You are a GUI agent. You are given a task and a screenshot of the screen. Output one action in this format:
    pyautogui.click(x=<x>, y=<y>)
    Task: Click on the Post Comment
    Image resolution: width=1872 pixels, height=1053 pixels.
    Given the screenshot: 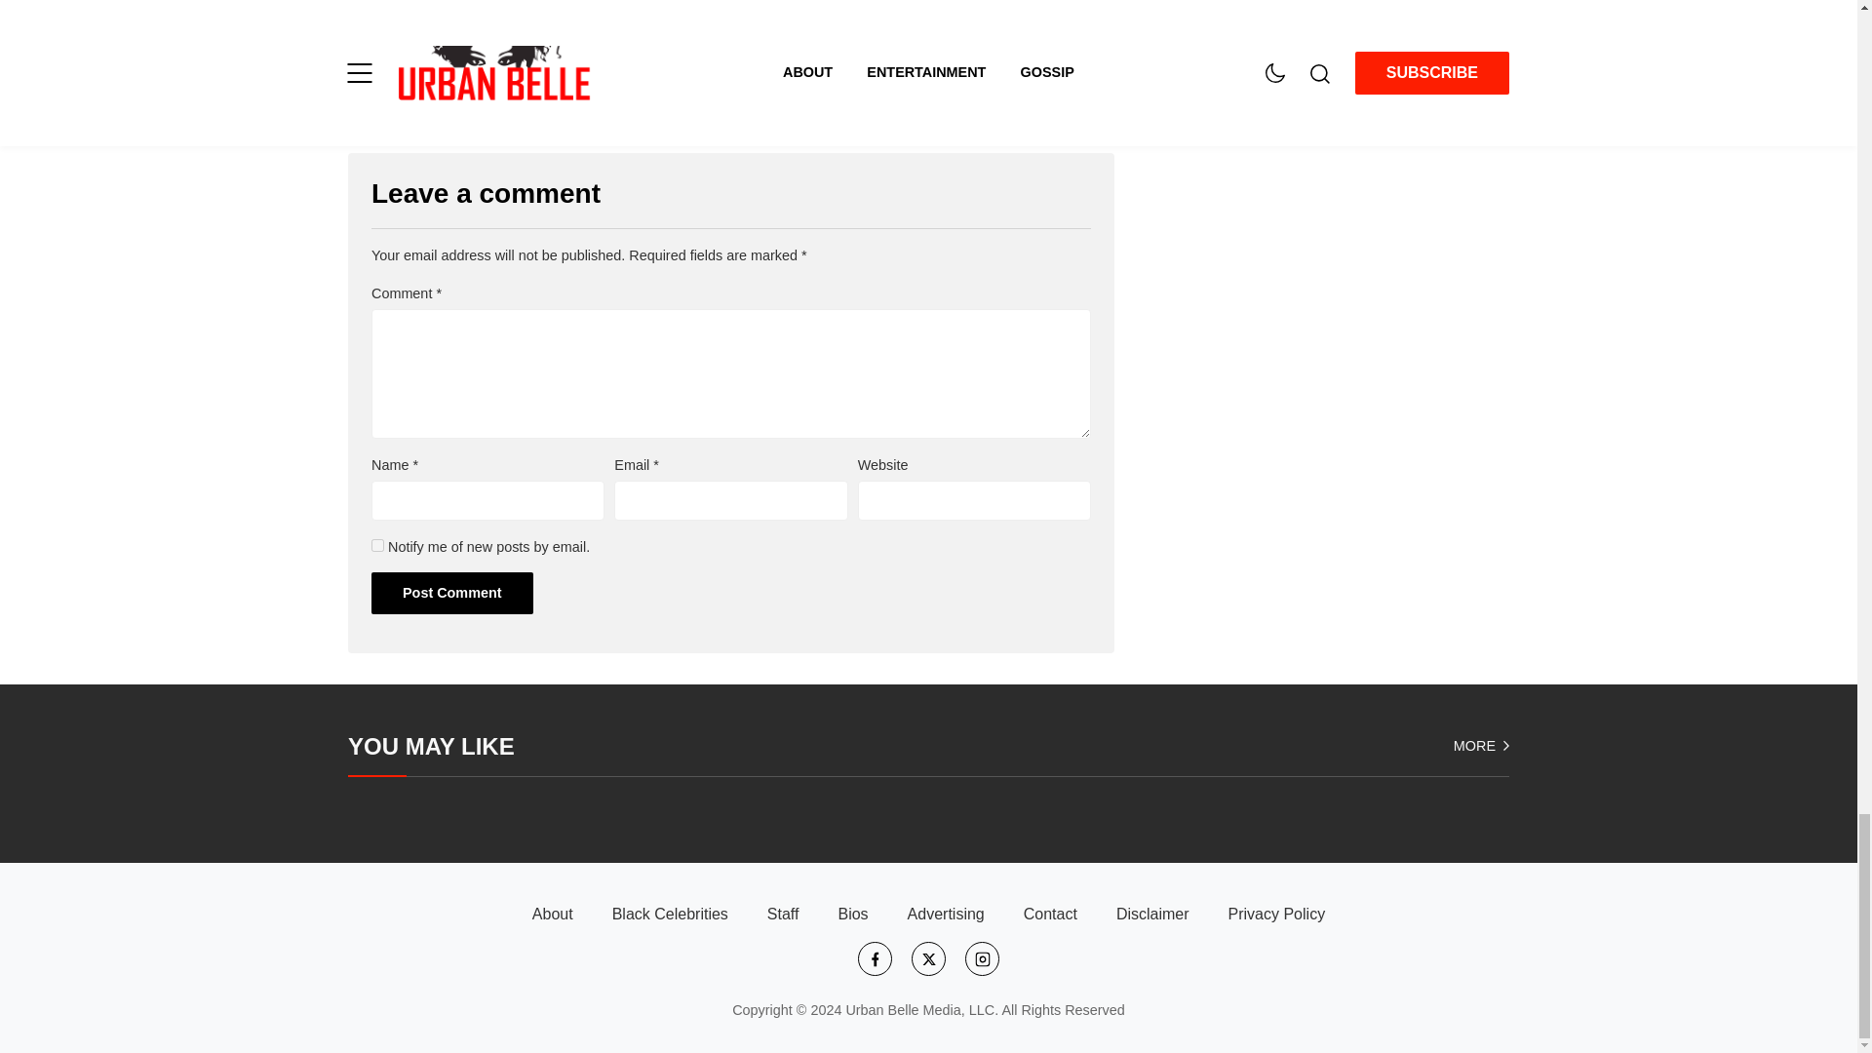 What is the action you would take?
    pyautogui.click(x=452, y=593)
    